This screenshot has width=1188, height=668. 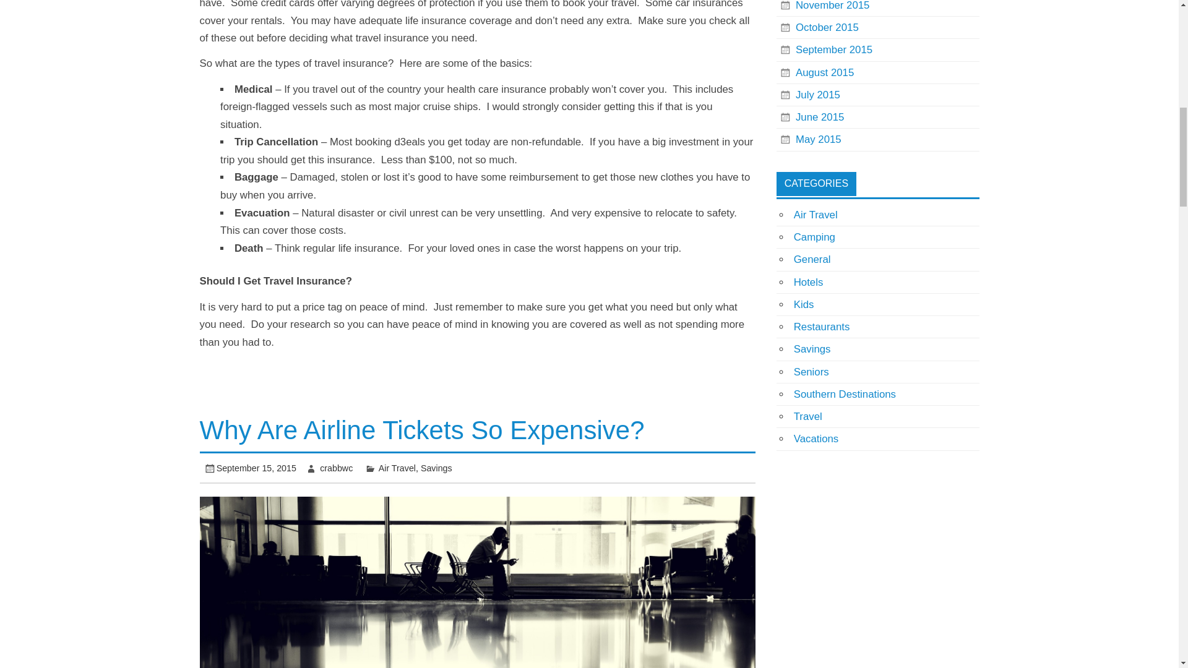 I want to click on Why Are Airline Tickets So Expensive?, so click(x=421, y=430).